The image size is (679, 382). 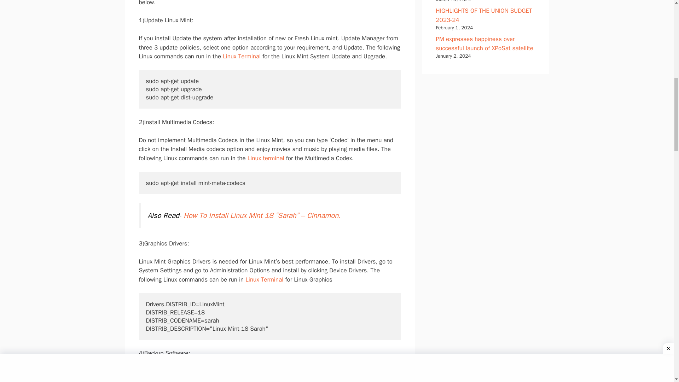 I want to click on Linux Terminal, so click(x=264, y=279).